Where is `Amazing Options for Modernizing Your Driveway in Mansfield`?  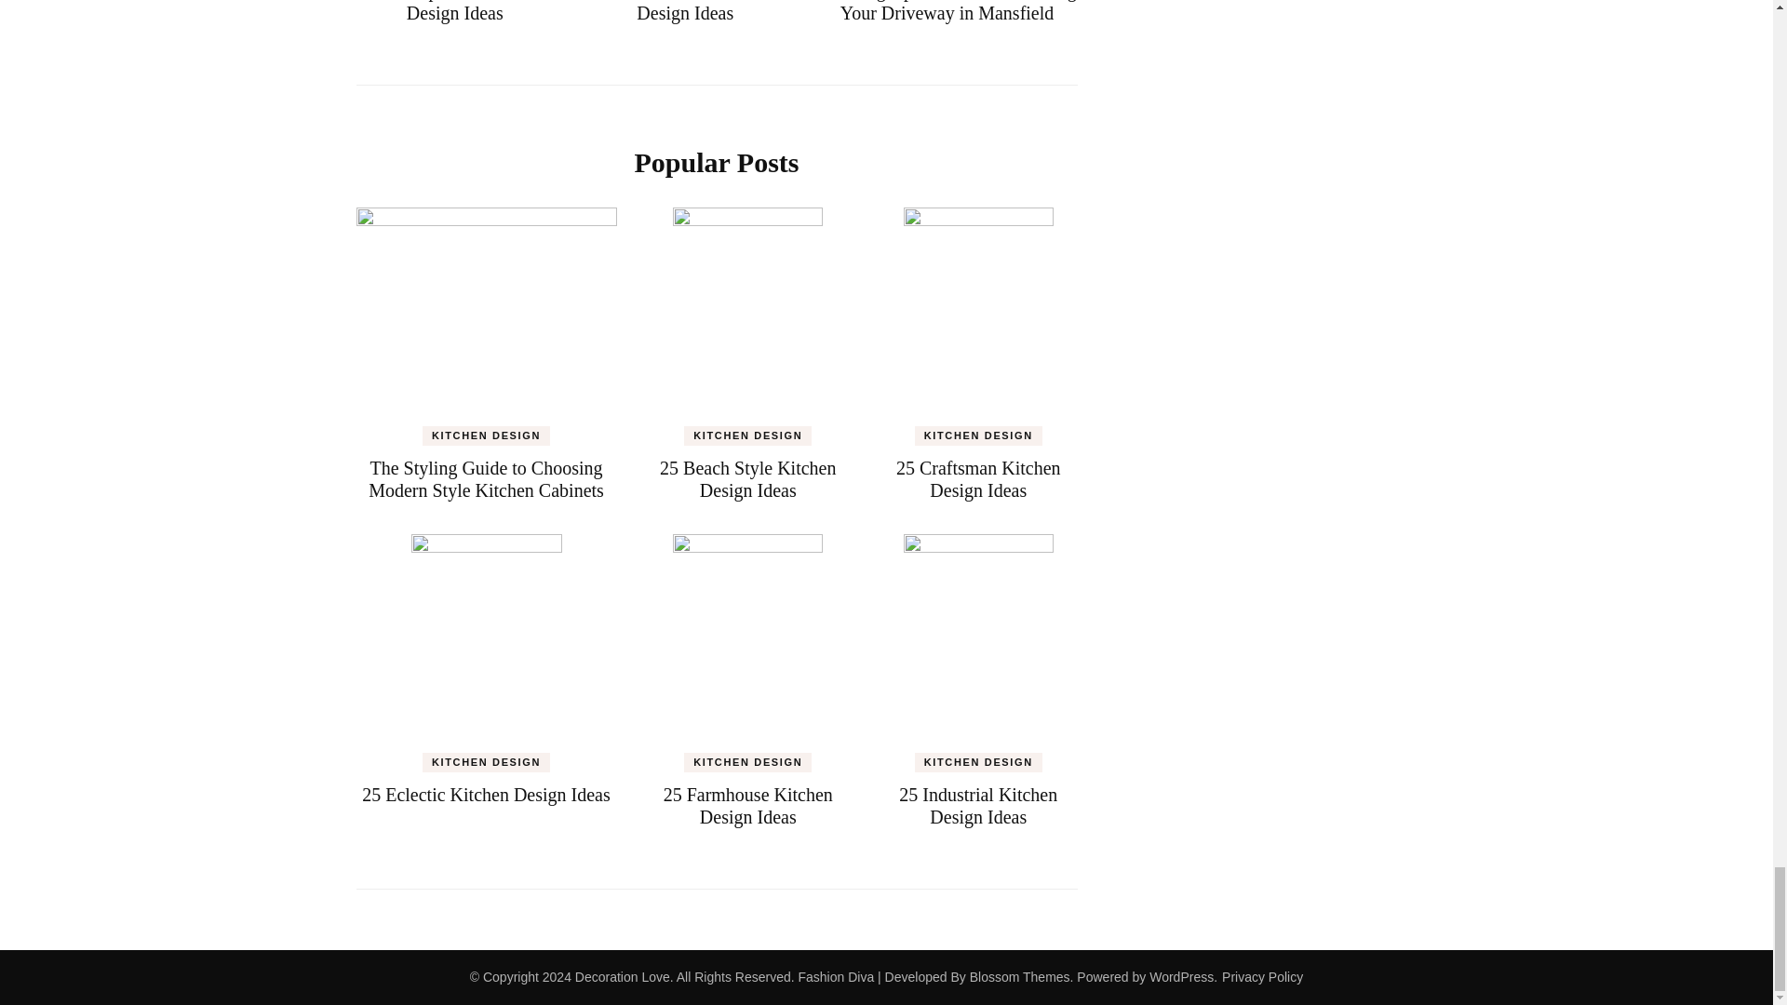 Amazing Options for Modernizing Your Driveway in Mansfield is located at coordinates (946, 11).